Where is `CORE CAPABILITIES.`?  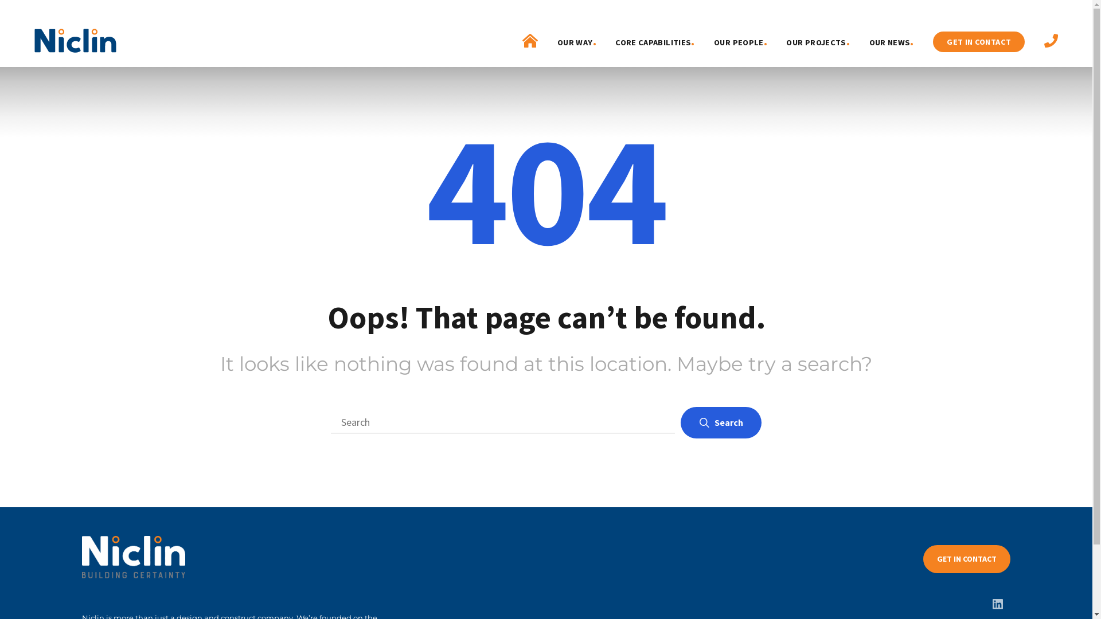
CORE CAPABILITIES. is located at coordinates (655, 41).